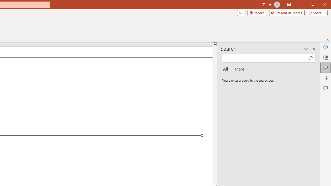 The height and width of the screenshot is (186, 331). What do you see at coordinates (314, 49) in the screenshot?
I see `Close pane` at bounding box center [314, 49].